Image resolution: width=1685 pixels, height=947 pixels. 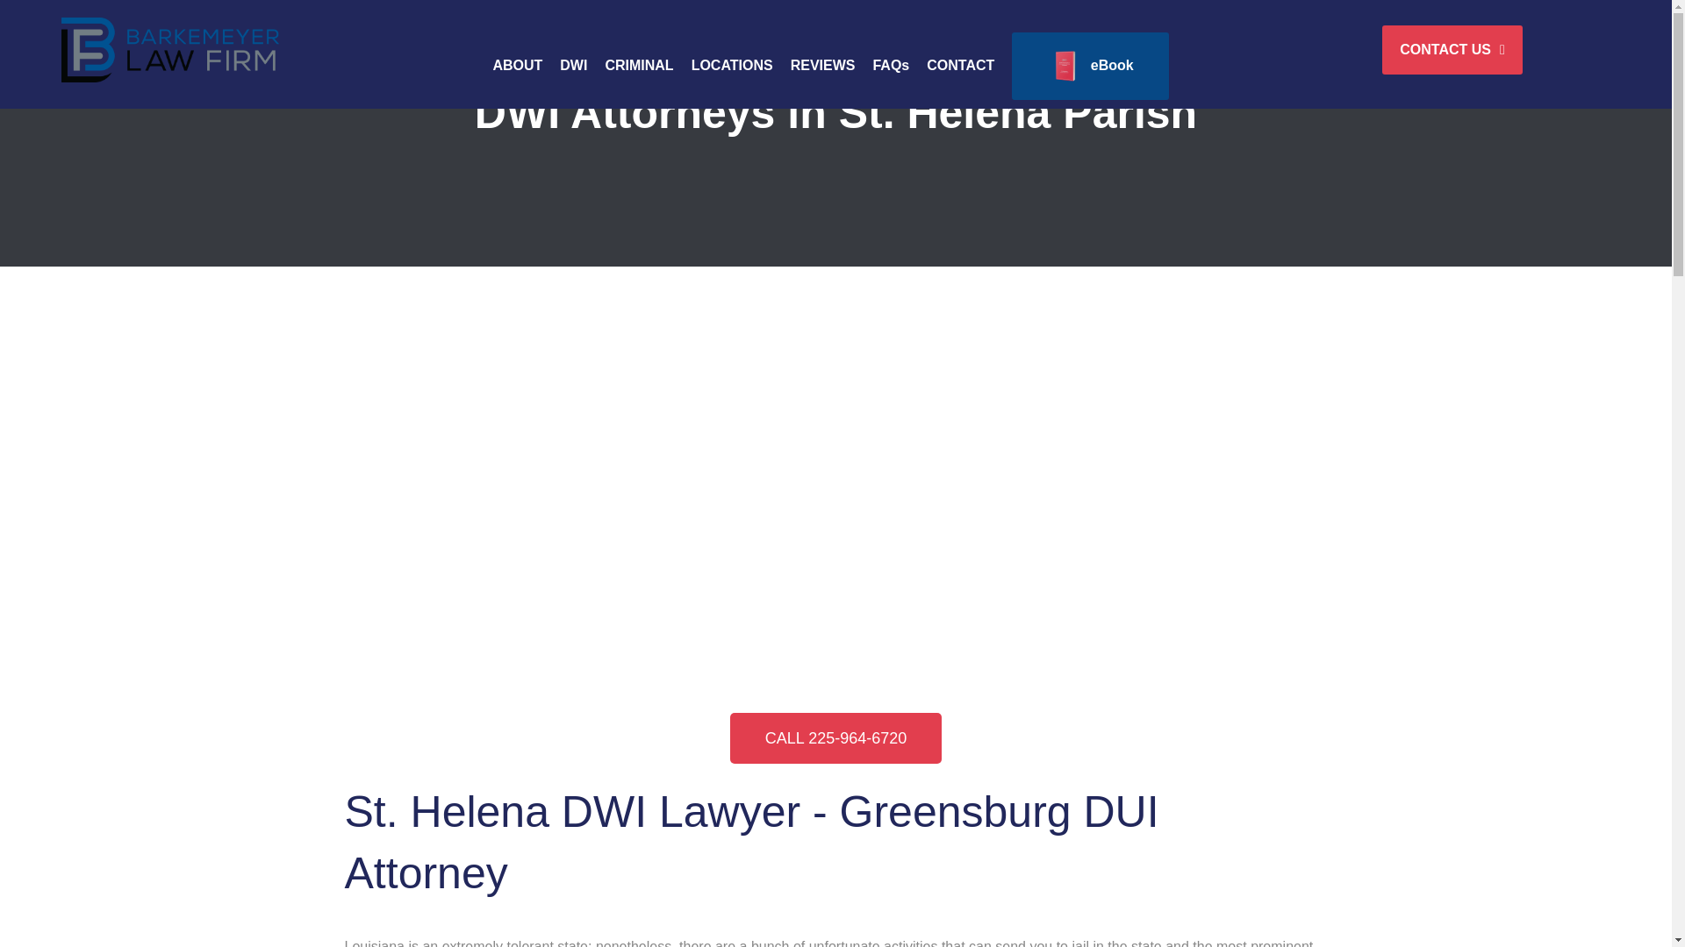 I want to click on CRIMINAL, so click(x=639, y=66).